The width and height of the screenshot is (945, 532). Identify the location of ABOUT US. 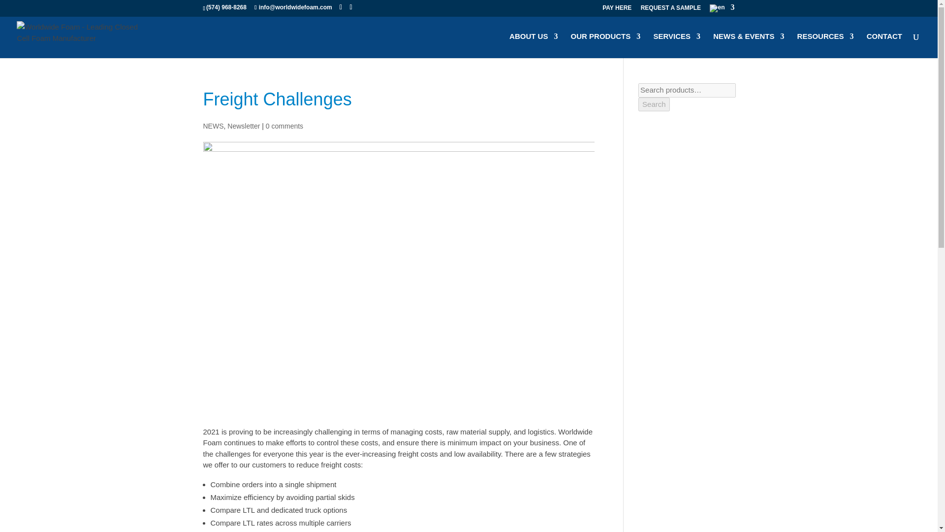
(533, 45).